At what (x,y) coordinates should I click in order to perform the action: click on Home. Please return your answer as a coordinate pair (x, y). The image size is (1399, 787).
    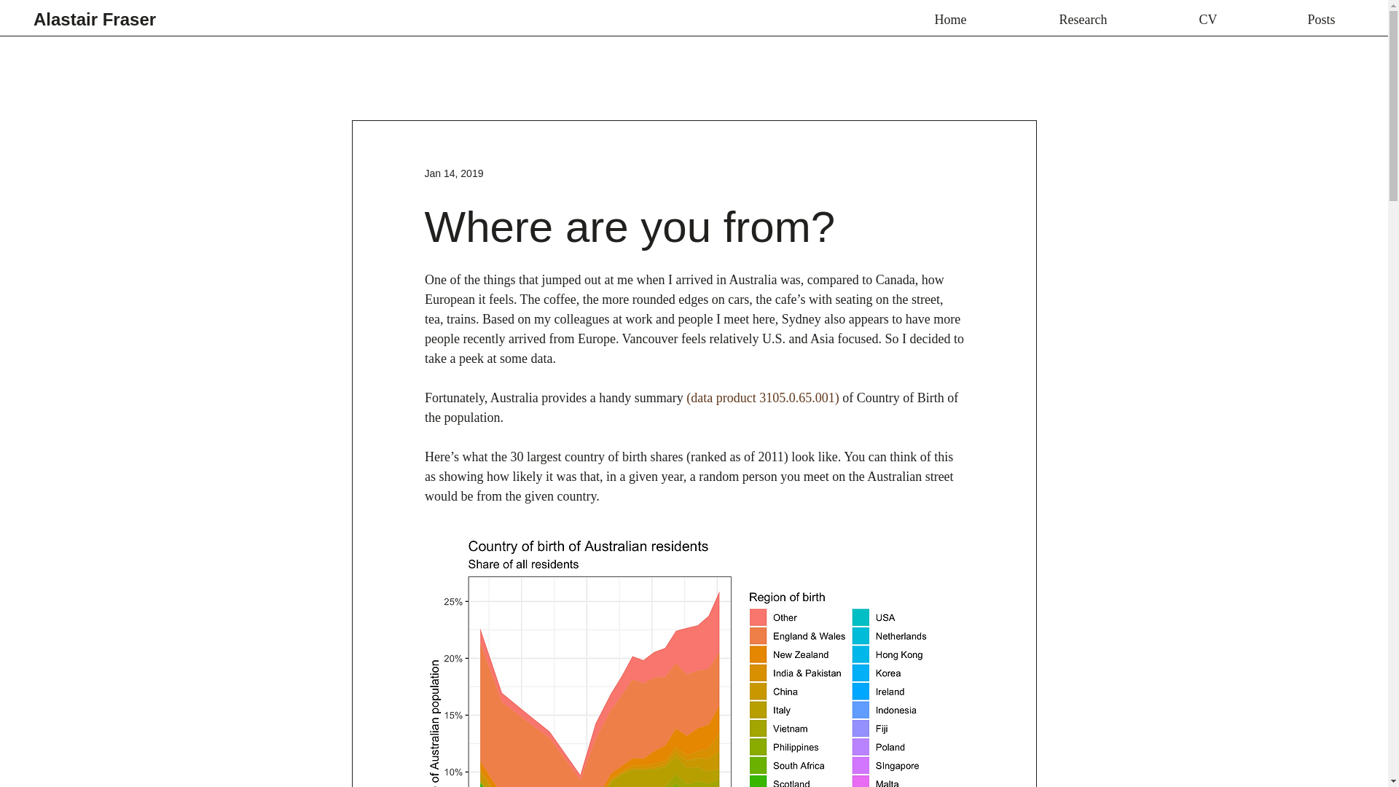
    Looking at the image, I should click on (950, 20).